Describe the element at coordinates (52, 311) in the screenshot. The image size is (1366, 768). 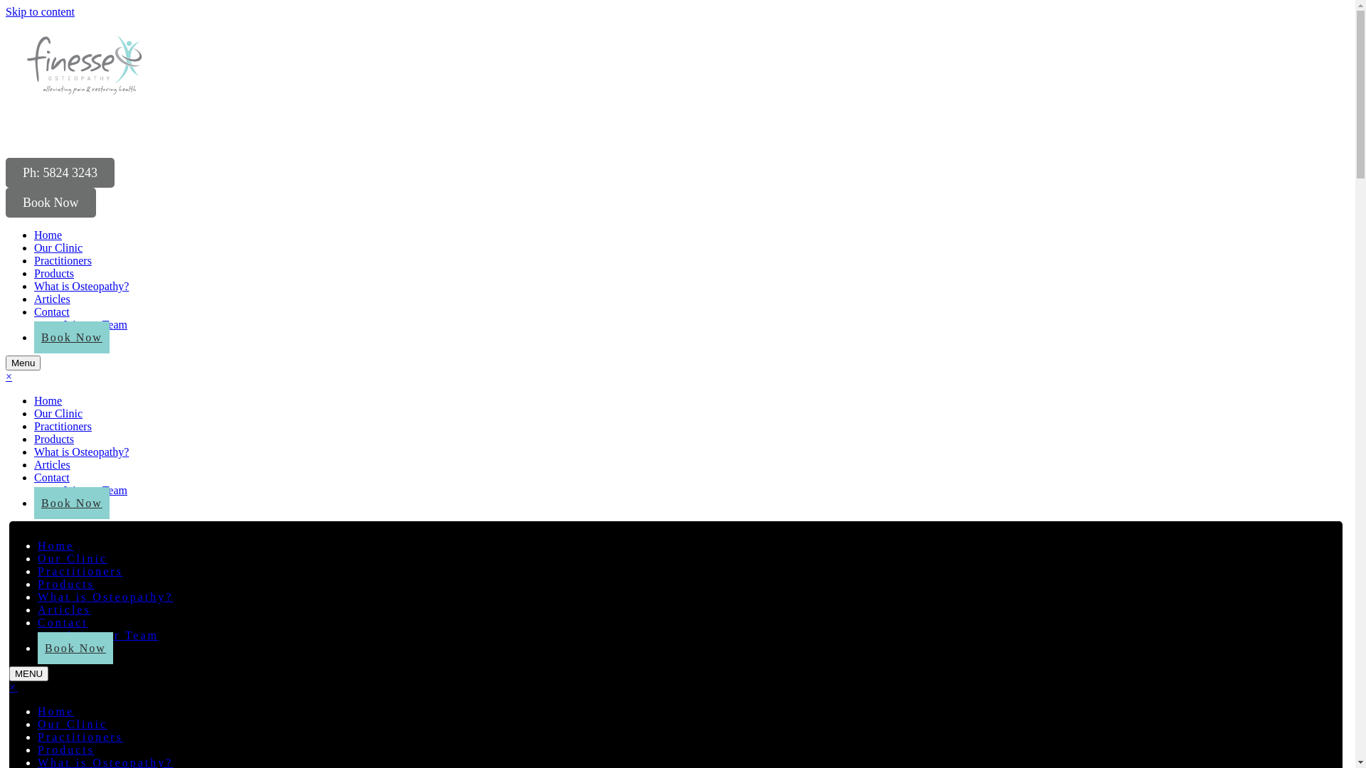
I see `Contact` at that location.